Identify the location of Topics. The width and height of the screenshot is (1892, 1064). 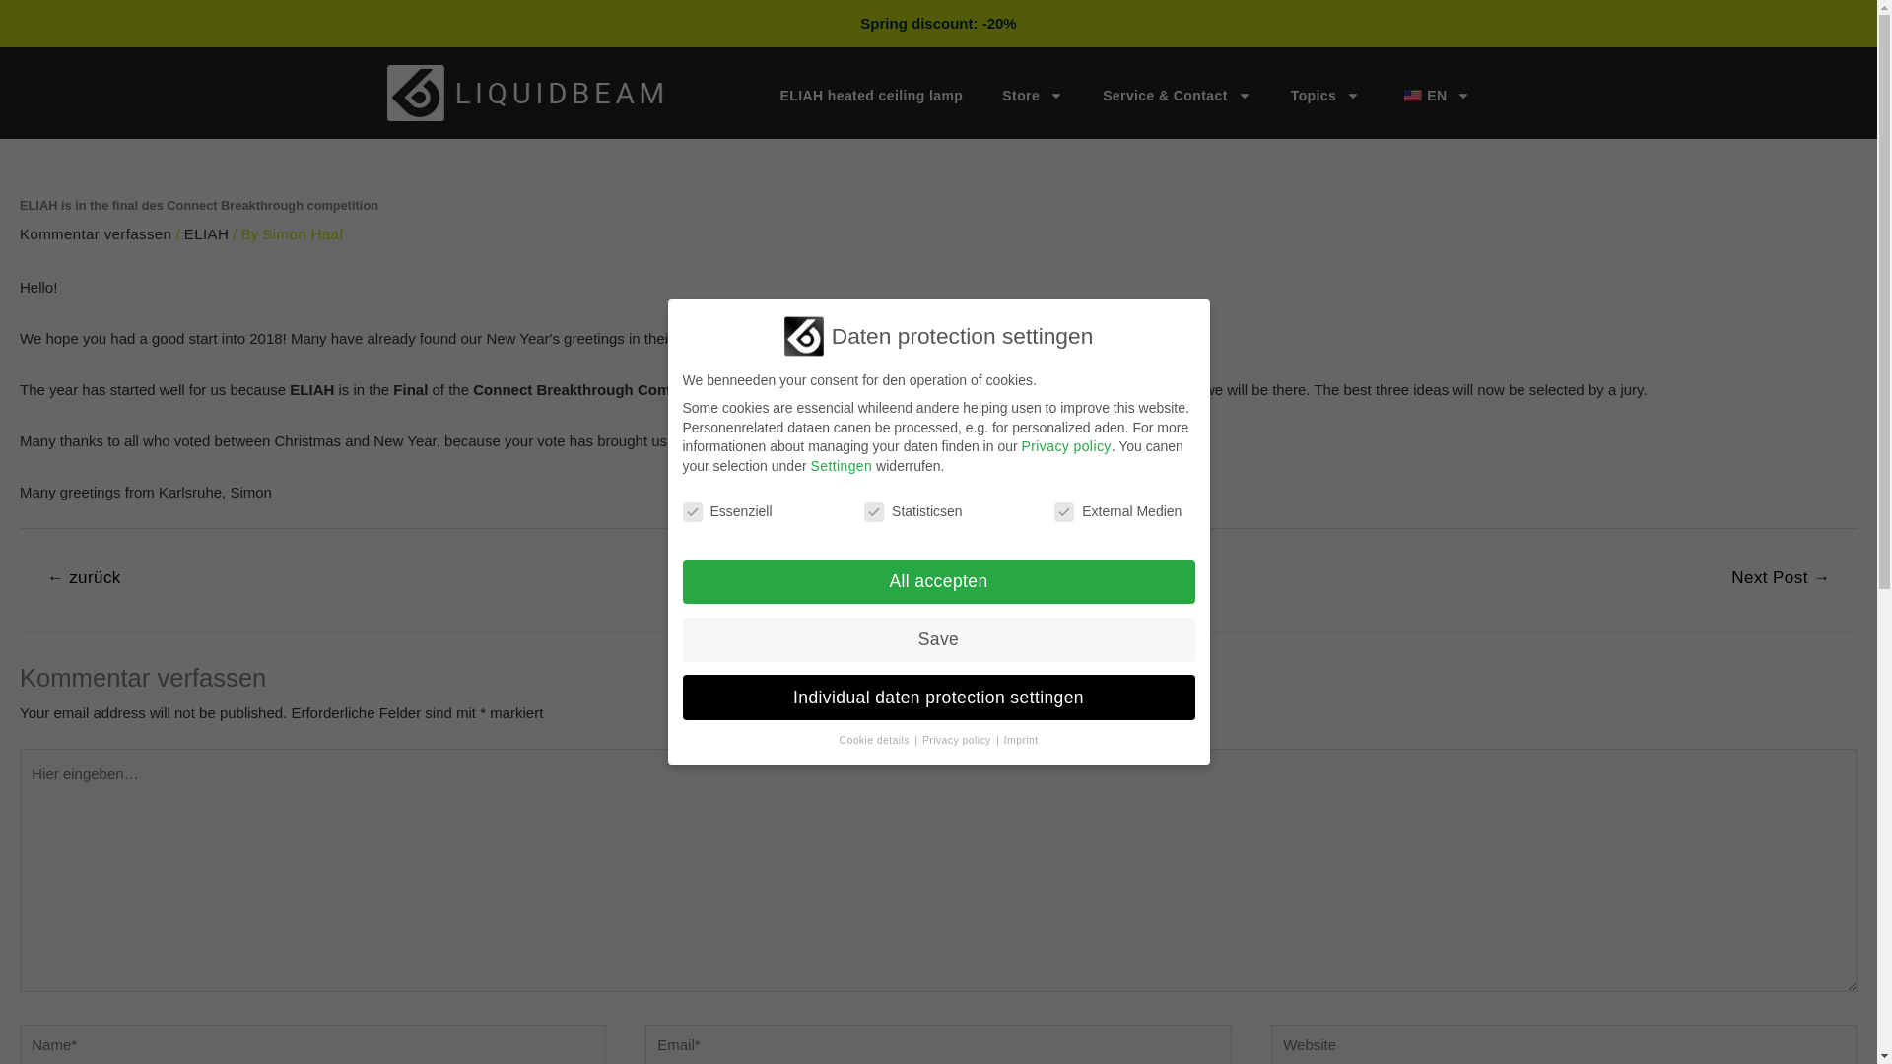
(1324, 95).